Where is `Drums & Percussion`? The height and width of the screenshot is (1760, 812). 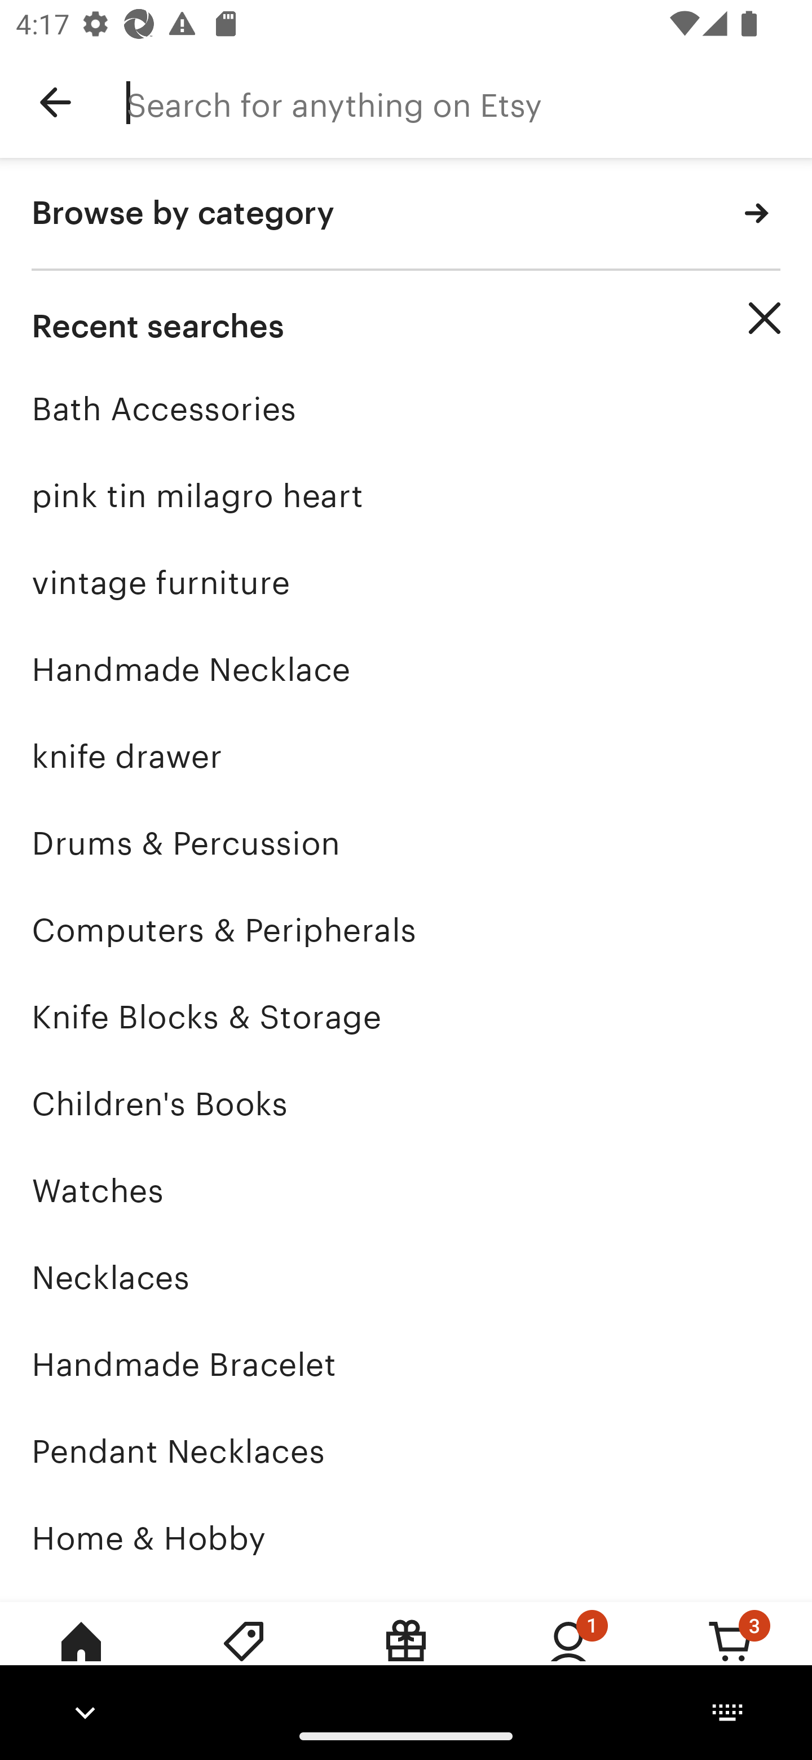
Drums & Percussion is located at coordinates (406, 843).